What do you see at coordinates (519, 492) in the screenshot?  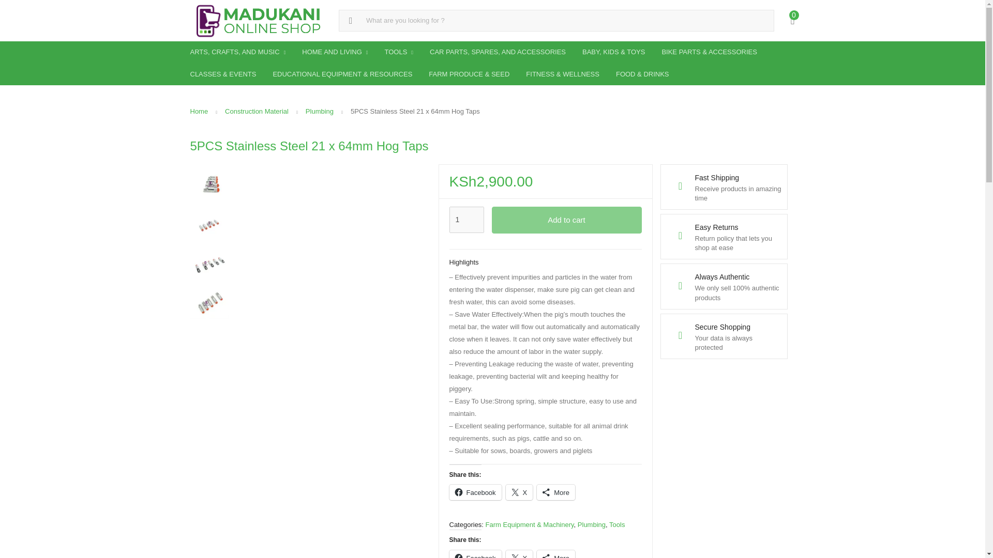 I see `Click to share on X` at bounding box center [519, 492].